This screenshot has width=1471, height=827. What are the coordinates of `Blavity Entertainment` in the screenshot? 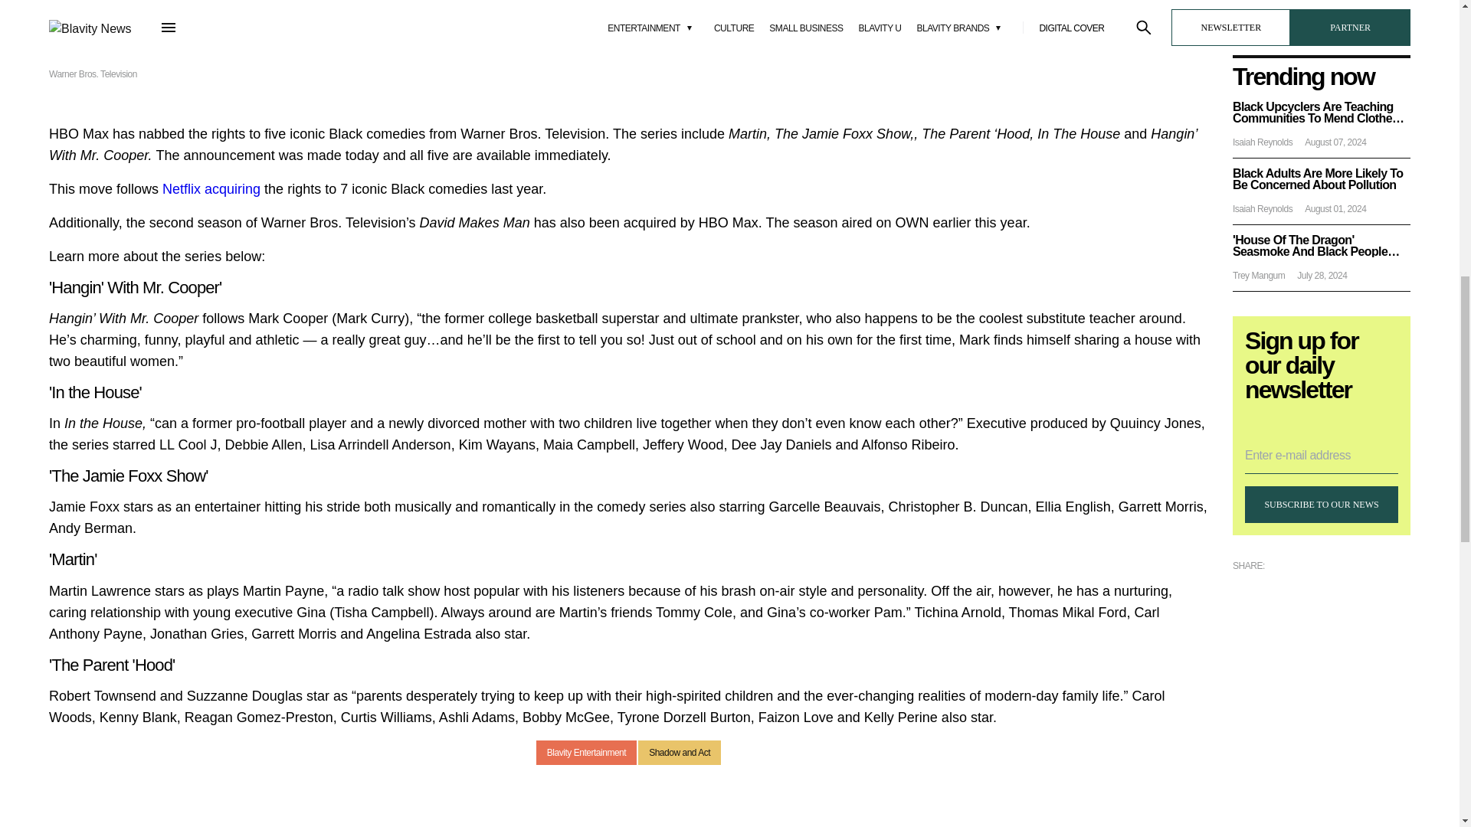 It's located at (587, 752).